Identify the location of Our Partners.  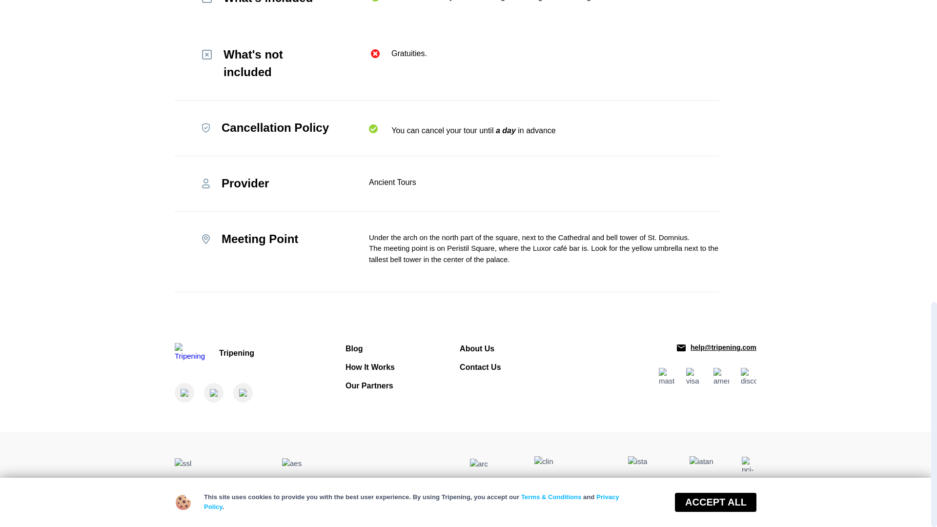
(369, 385).